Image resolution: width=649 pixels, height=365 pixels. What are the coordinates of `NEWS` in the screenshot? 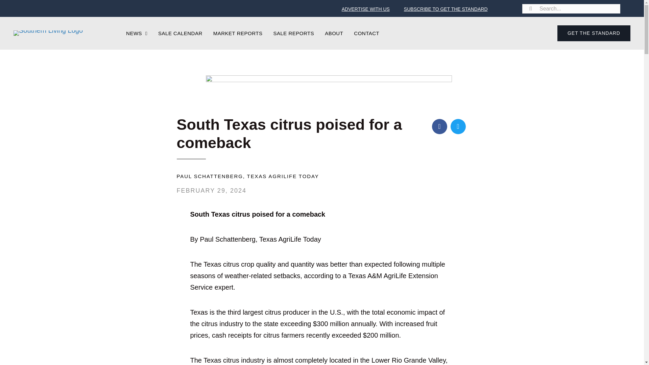 It's located at (137, 33).